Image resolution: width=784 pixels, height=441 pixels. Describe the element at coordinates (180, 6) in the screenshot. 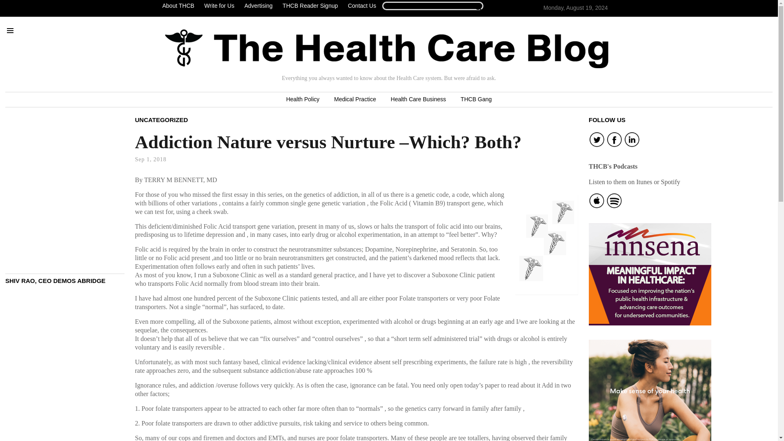

I see `About THCB` at that location.